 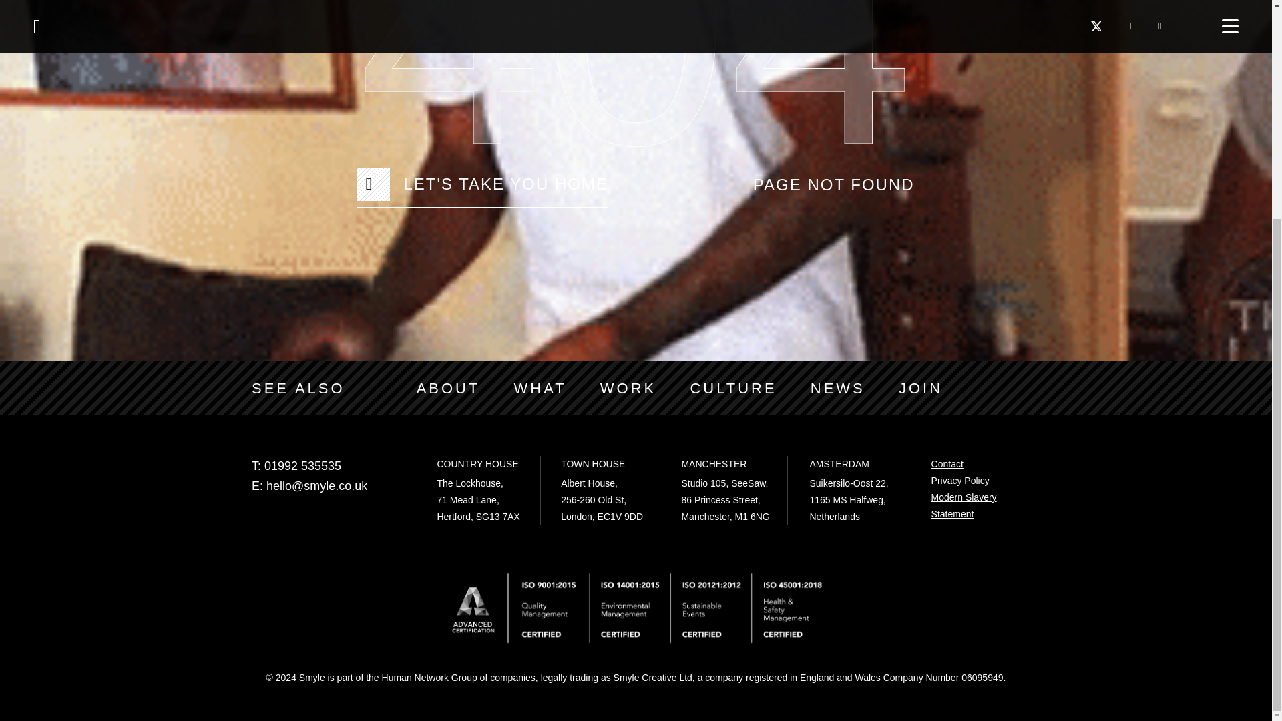 What do you see at coordinates (540, 389) in the screenshot?
I see `WHAT` at bounding box center [540, 389].